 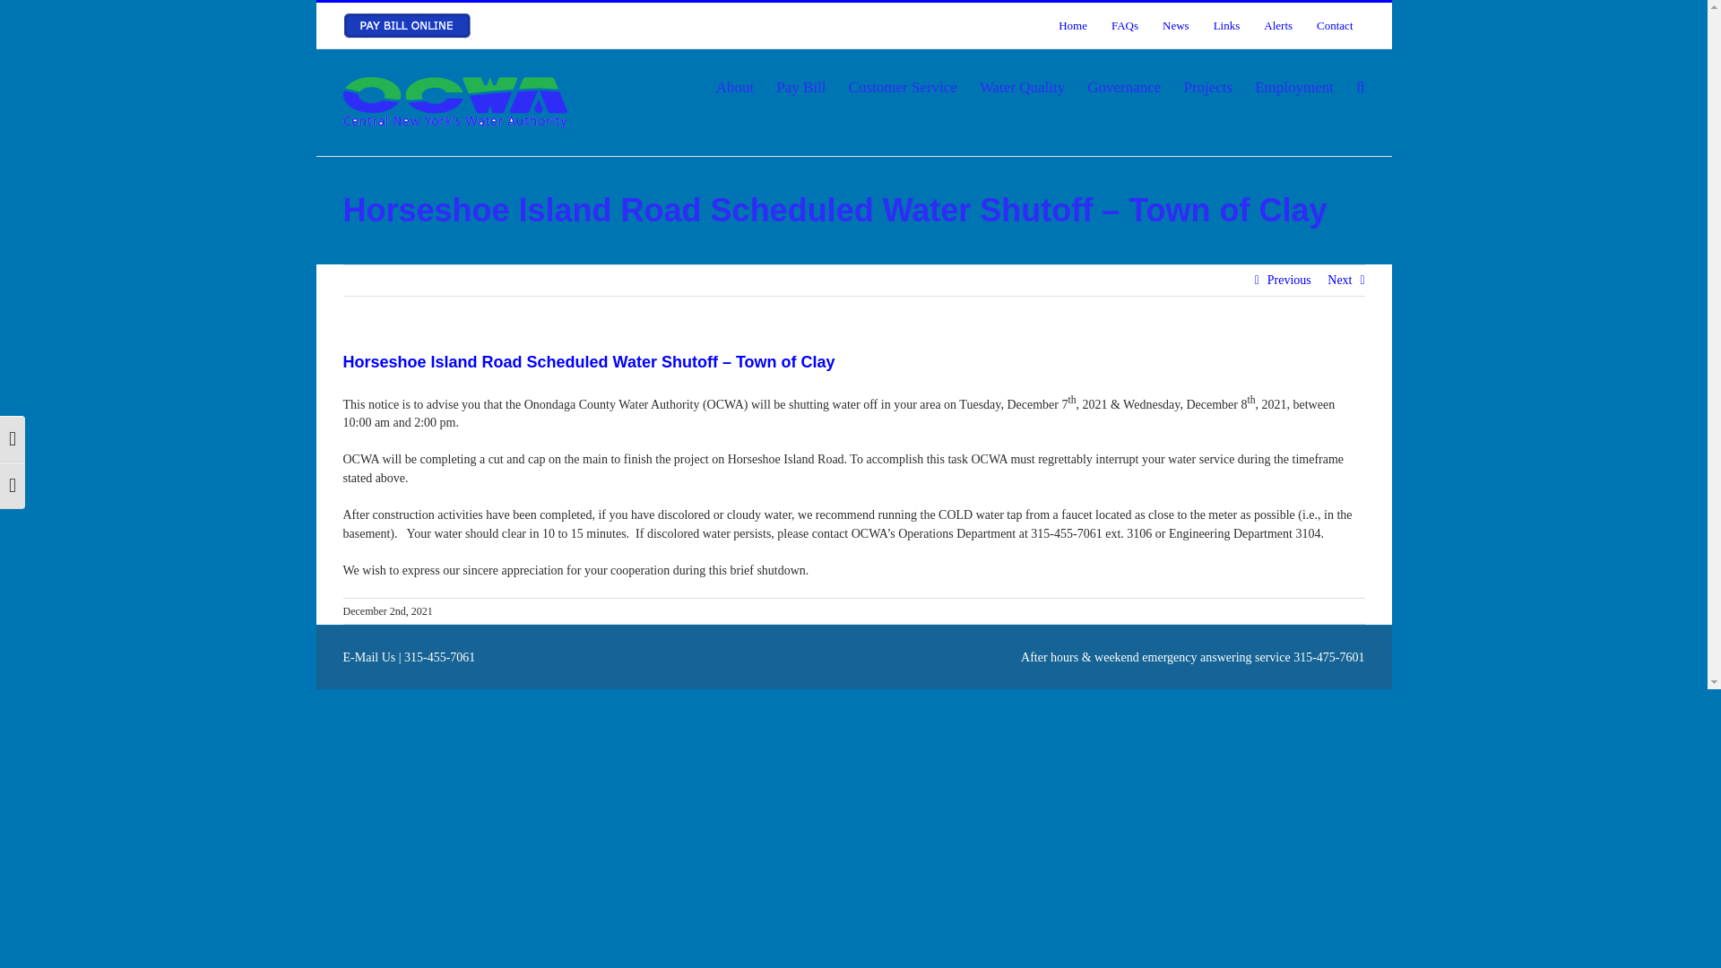 What do you see at coordinates (1226, 25) in the screenshot?
I see `Links` at bounding box center [1226, 25].